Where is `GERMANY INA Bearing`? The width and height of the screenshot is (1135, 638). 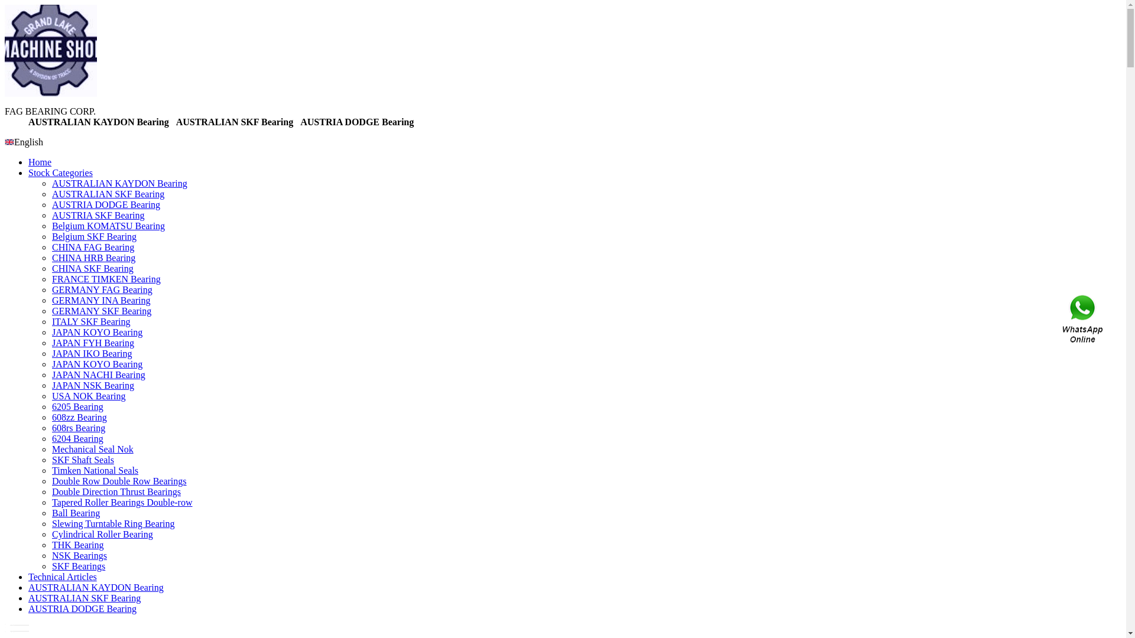
GERMANY INA Bearing is located at coordinates (102, 300).